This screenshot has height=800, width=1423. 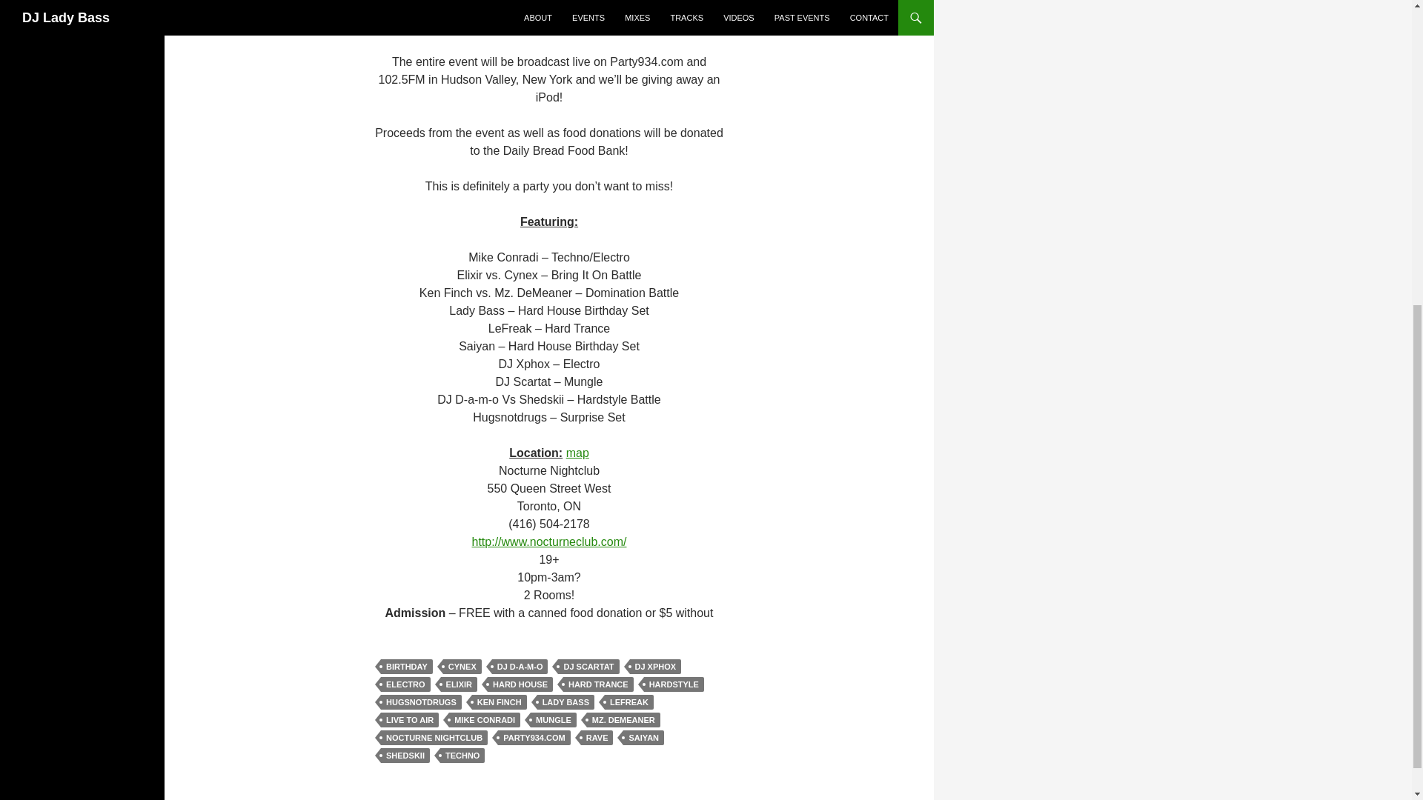 I want to click on HARD HOUSE, so click(x=520, y=684).